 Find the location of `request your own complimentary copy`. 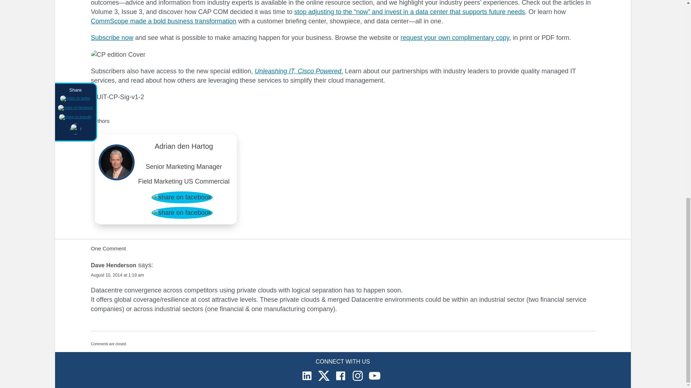

request your own complimentary copy is located at coordinates (455, 37).